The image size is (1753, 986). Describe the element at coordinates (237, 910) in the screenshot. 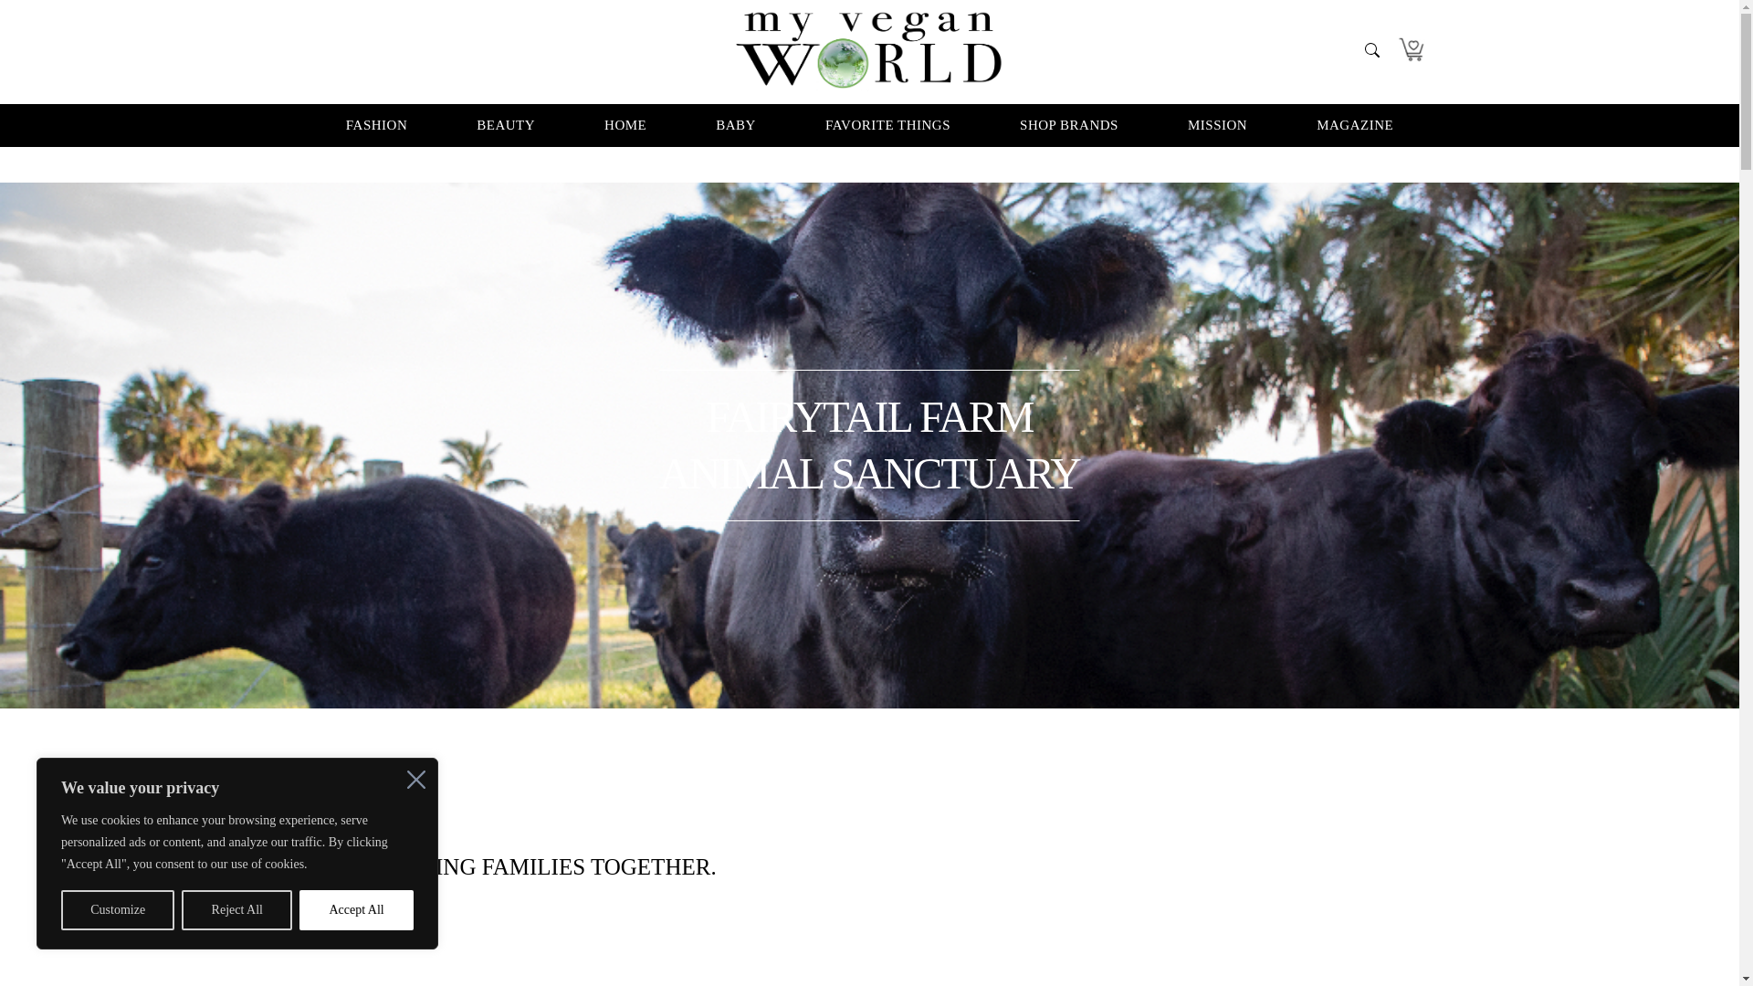

I see `Reject All` at that location.